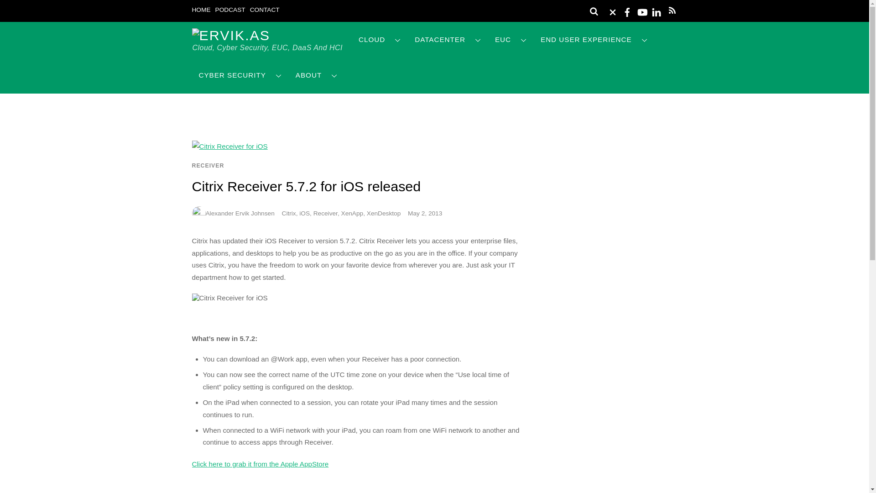 Image resolution: width=876 pixels, height=493 pixels. Describe the element at coordinates (201, 10) in the screenshot. I see `HOME` at that location.